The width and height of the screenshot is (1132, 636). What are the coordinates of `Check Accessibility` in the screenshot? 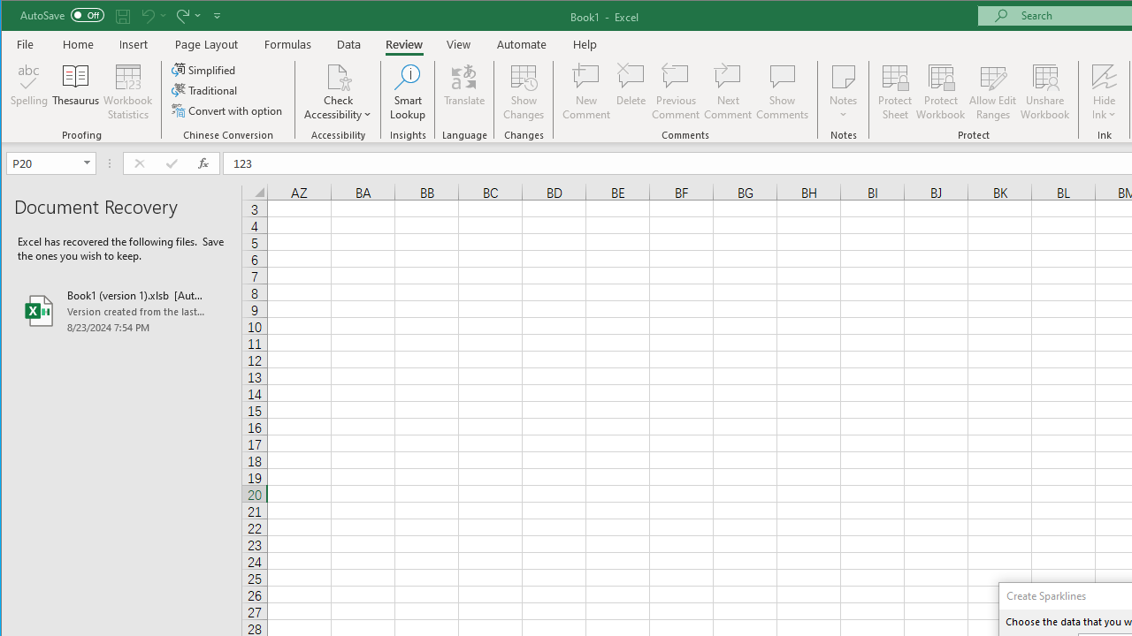 It's located at (338, 76).